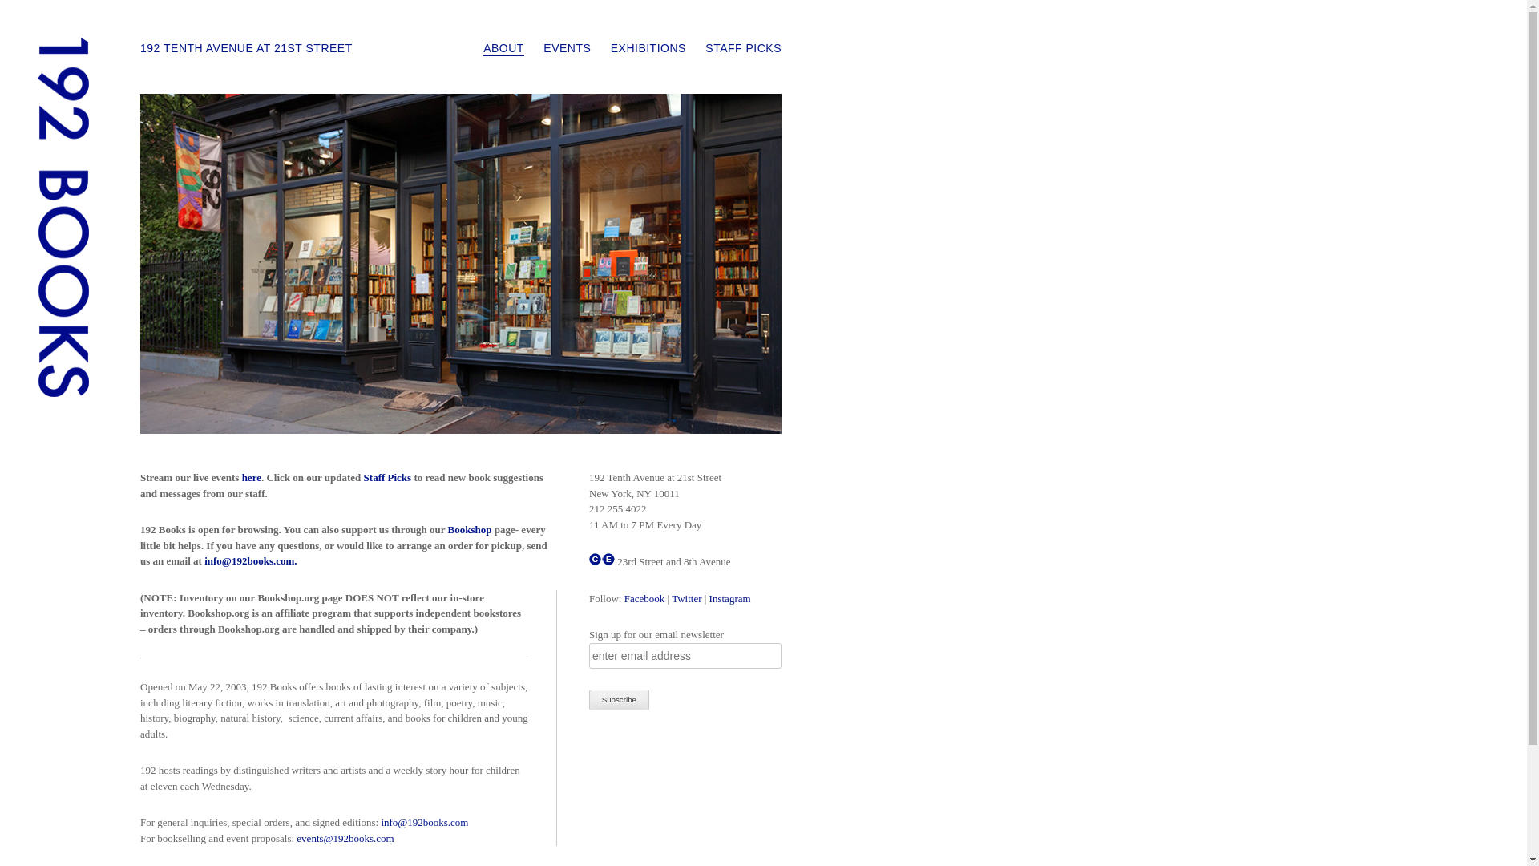 The height and width of the screenshot is (866, 1539). I want to click on here, so click(252, 478).